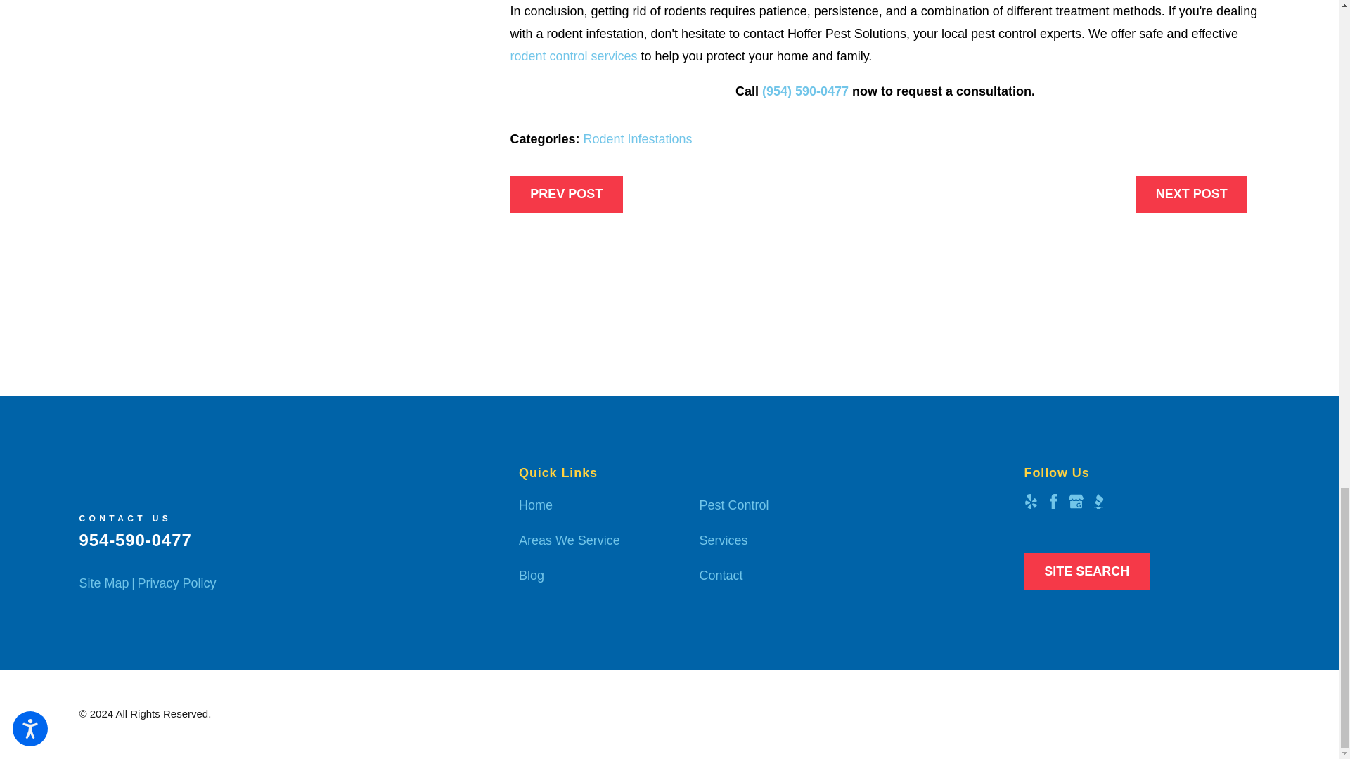 The height and width of the screenshot is (759, 1350). What do you see at coordinates (1031, 501) in the screenshot?
I see `Yelp` at bounding box center [1031, 501].